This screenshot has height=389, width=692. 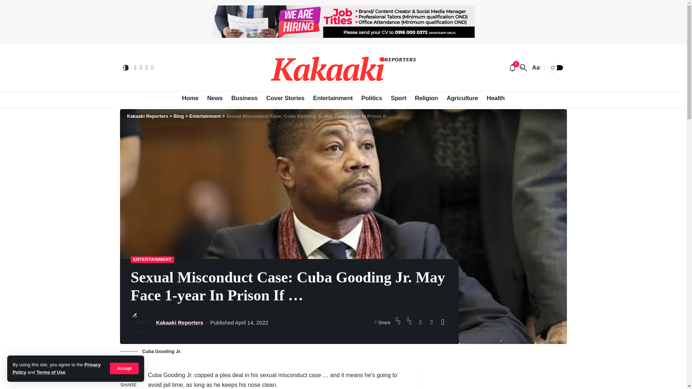 I want to click on News, so click(x=215, y=98).